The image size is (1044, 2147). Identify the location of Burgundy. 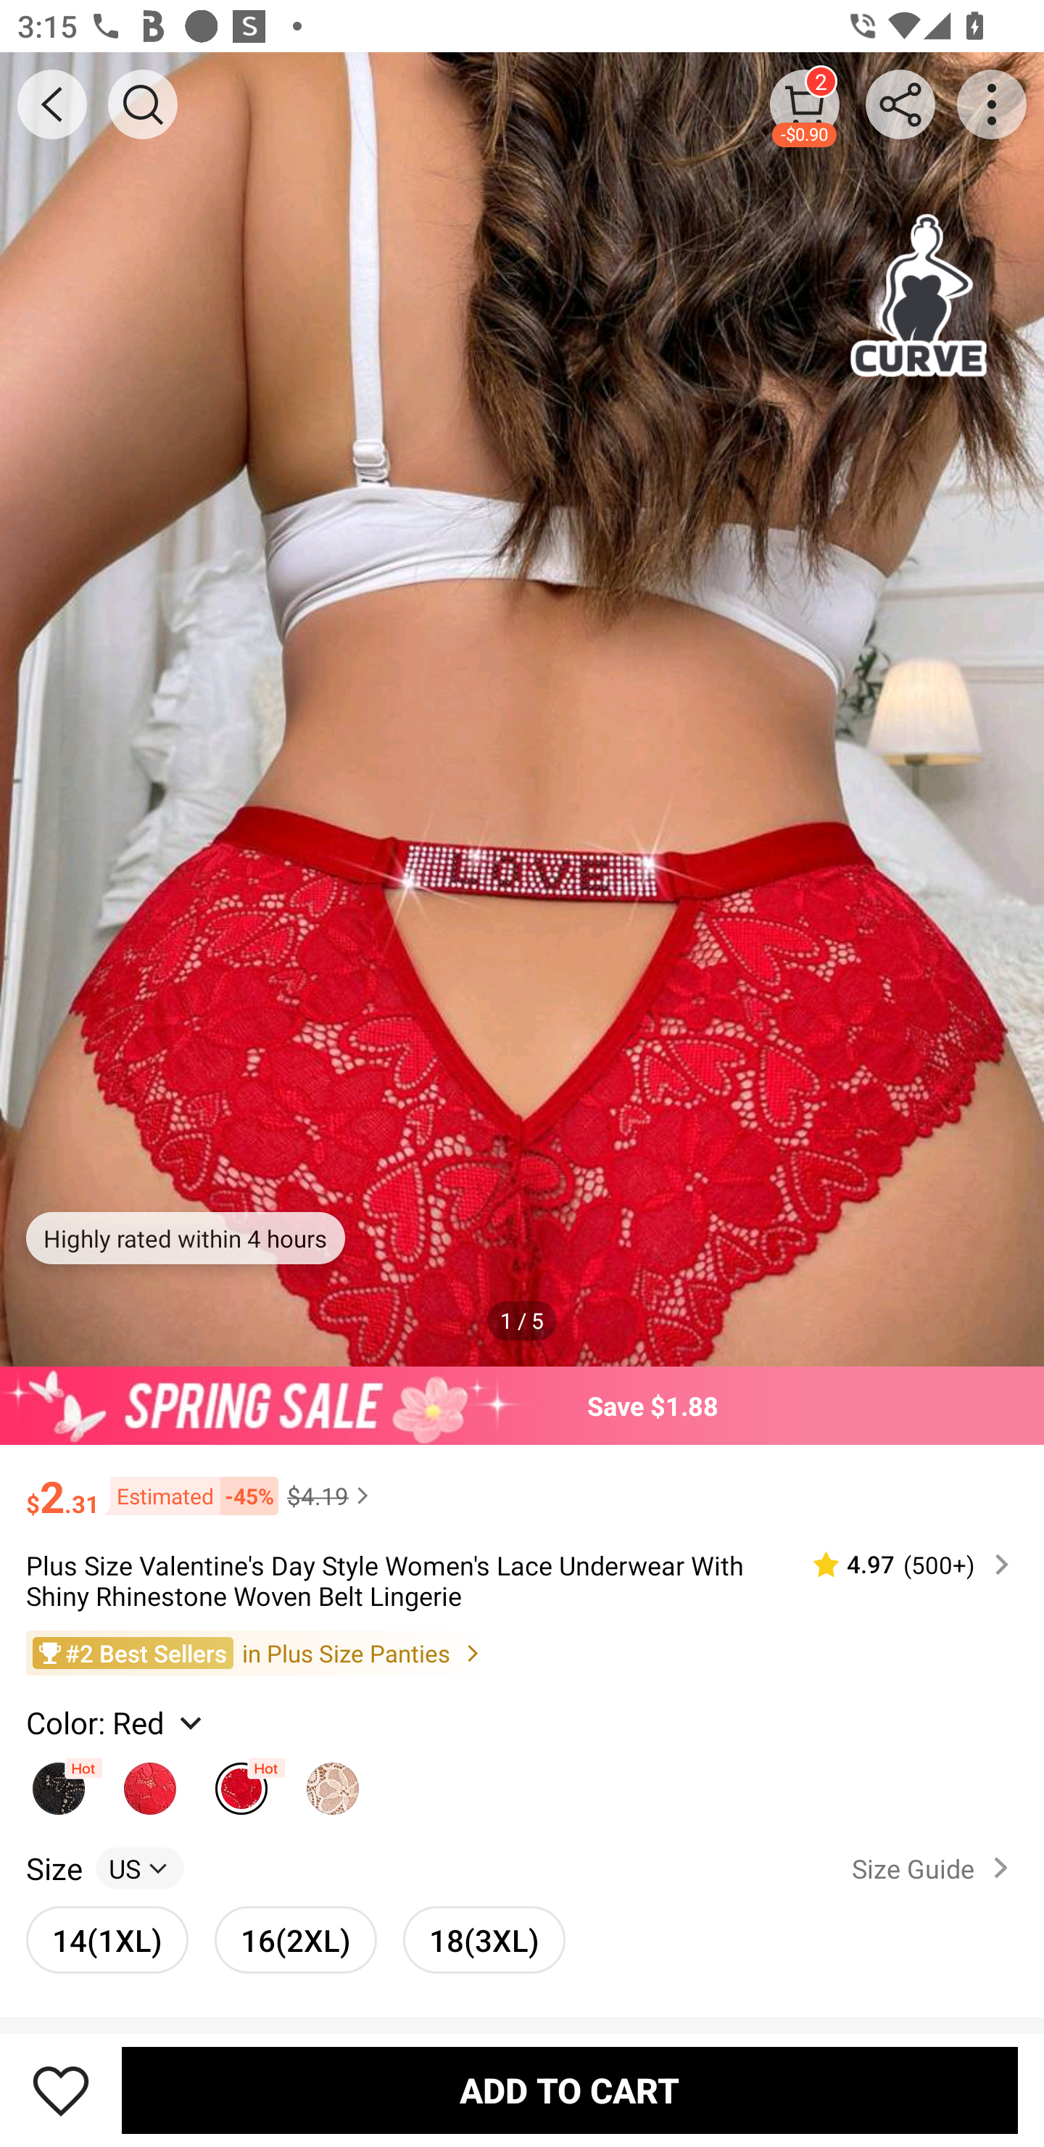
(150, 1781).